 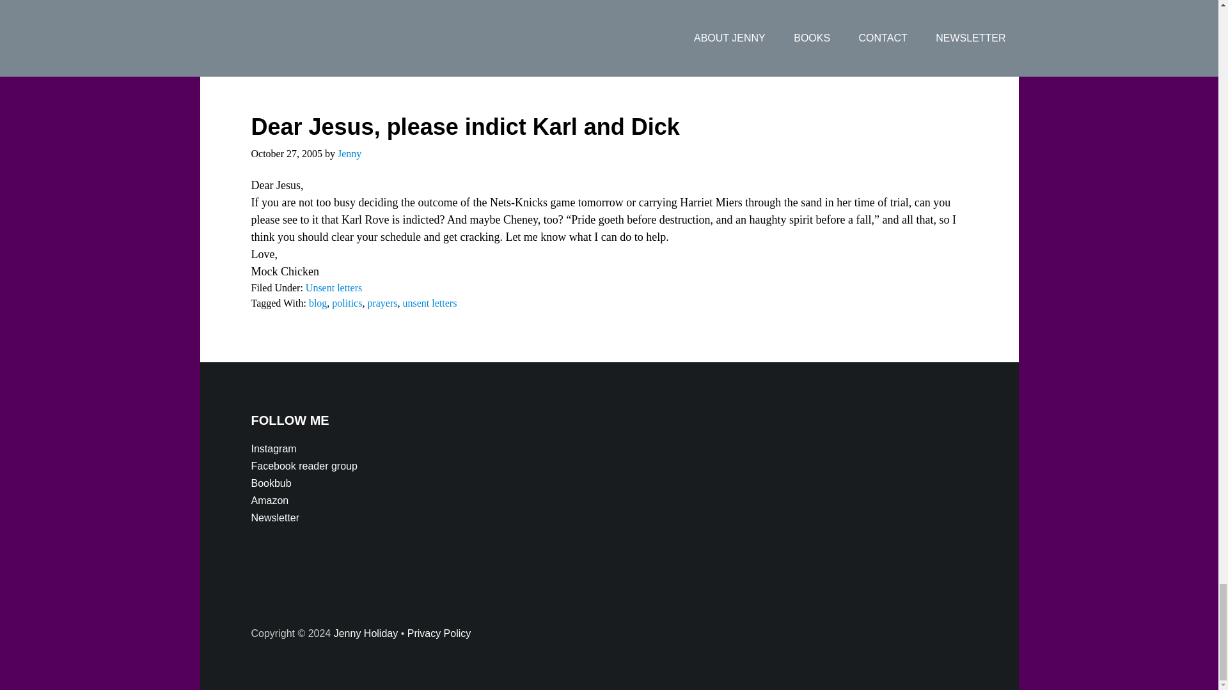 I want to click on Privacy Policy, so click(x=439, y=633).